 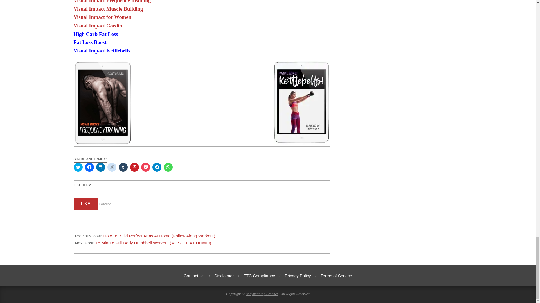 What do you see at coordinates (89, 167) in the screenshot?
I see `Click to share on Facebook` at bounding box center [89, 167].